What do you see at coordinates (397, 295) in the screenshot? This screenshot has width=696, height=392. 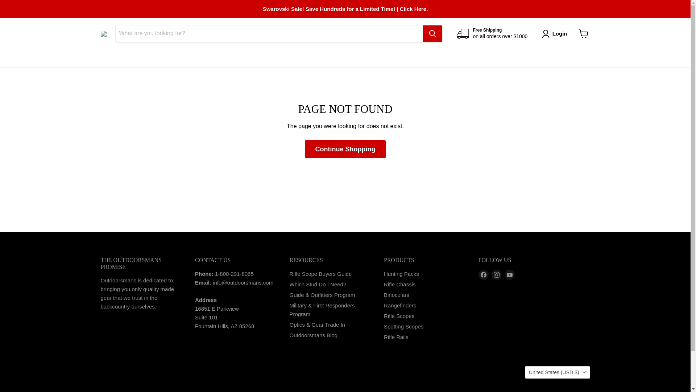 I see `Binoculars` at bounding box center [397, 295].